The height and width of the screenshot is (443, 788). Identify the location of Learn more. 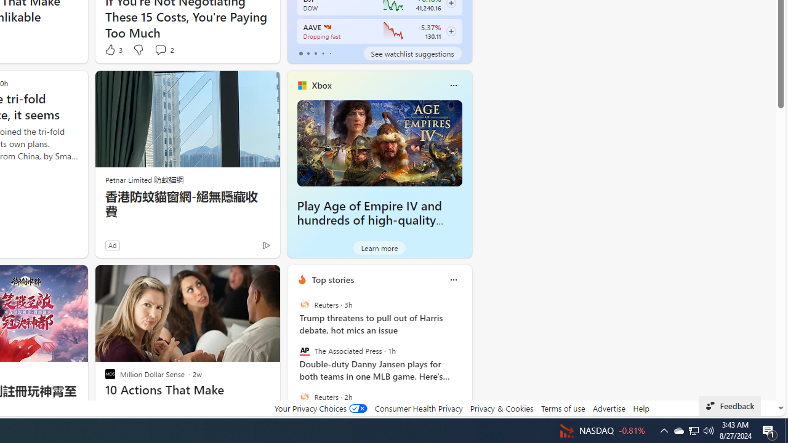
(379, 247).